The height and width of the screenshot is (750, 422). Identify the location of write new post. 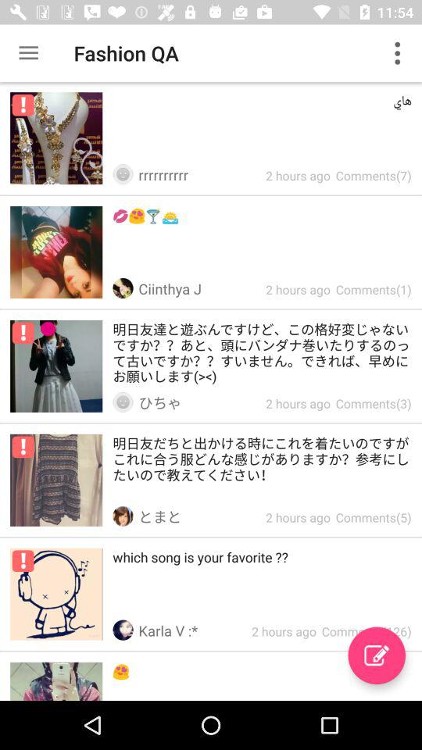
(377, 655).